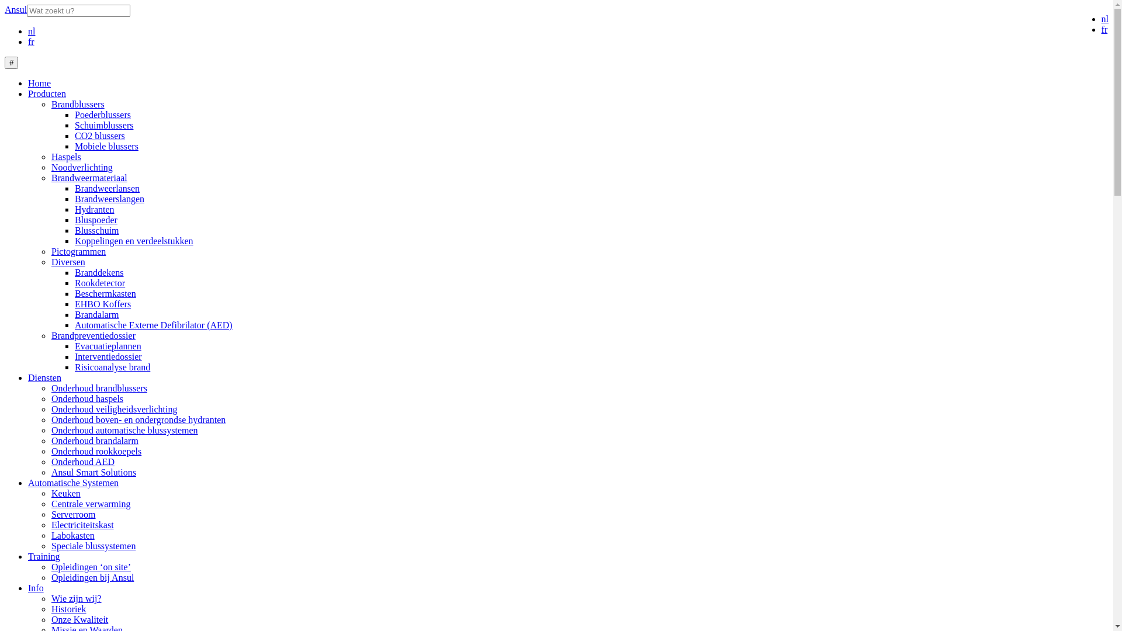 The height and width of the screenshot is (631, 1122). What do you see at coordinates (44, 377) in the screenshot?
I see `Diensten` at bounding box center [44, 377].